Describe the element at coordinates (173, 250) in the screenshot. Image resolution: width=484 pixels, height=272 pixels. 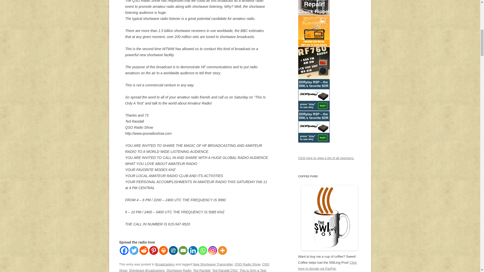
I see `Digg` at that location.